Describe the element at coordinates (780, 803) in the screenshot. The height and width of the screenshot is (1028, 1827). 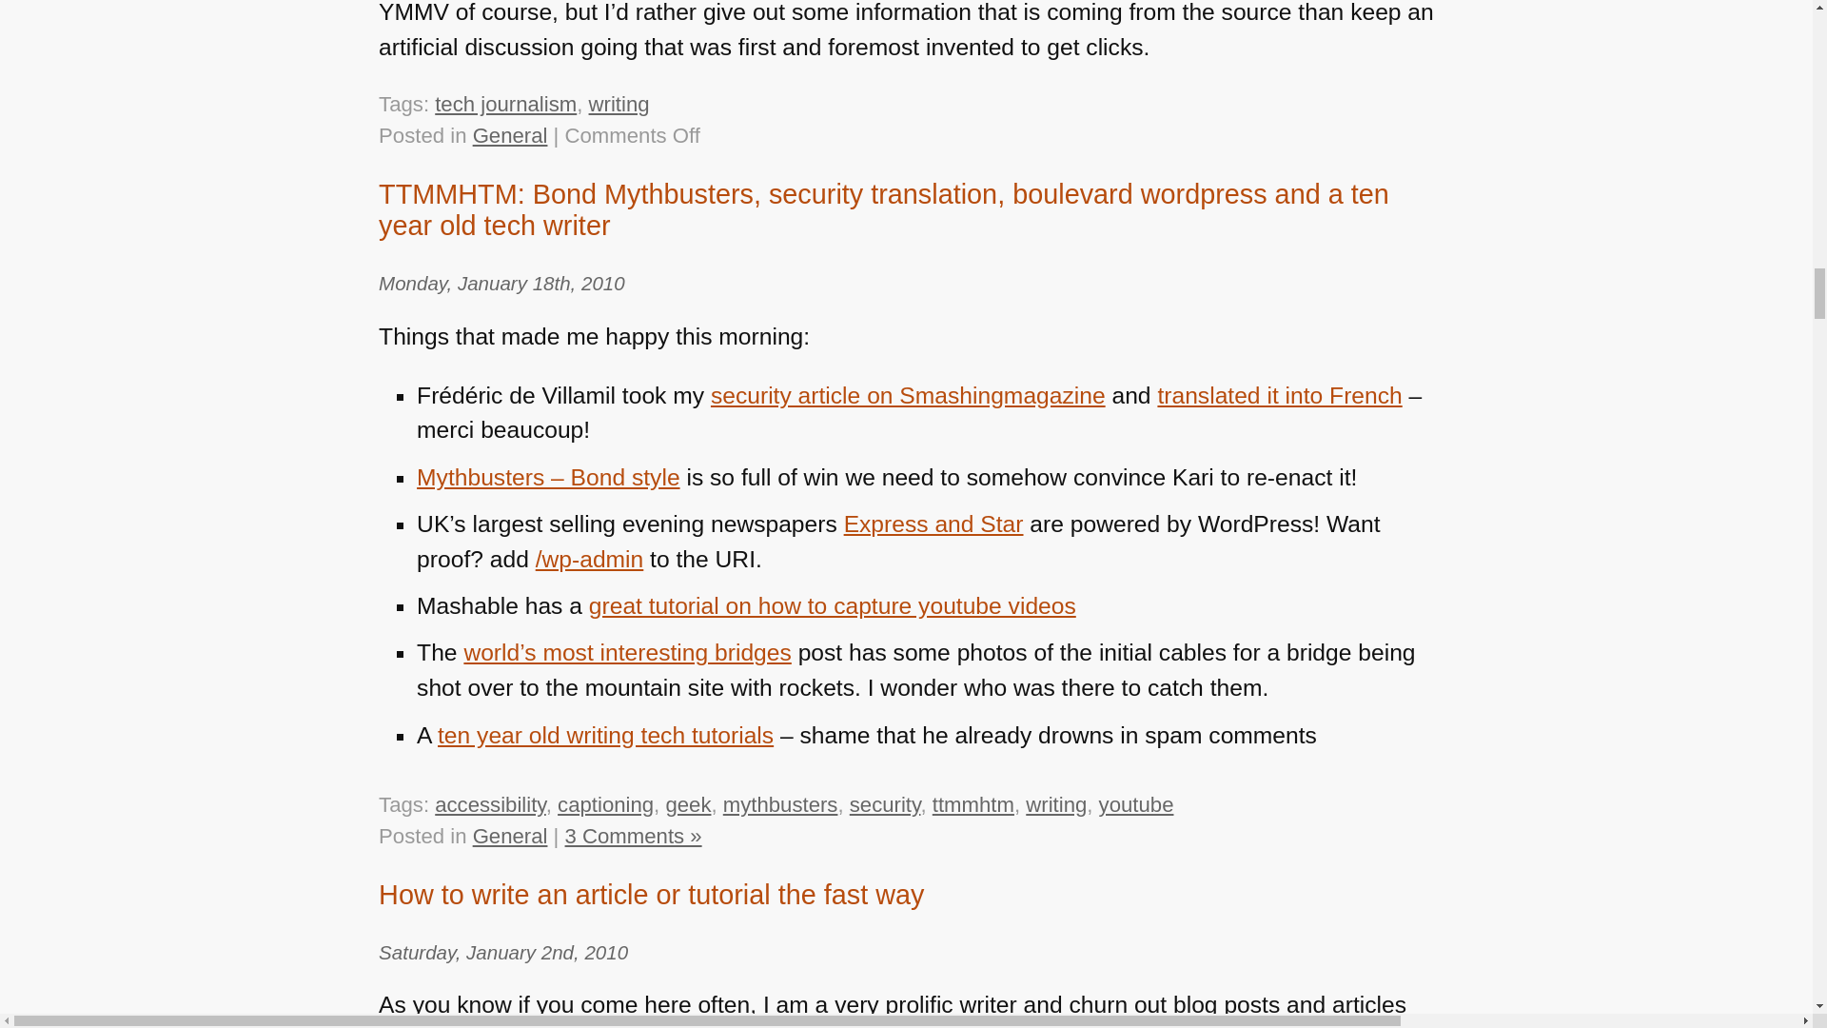
I see `mythbusters` at that location.